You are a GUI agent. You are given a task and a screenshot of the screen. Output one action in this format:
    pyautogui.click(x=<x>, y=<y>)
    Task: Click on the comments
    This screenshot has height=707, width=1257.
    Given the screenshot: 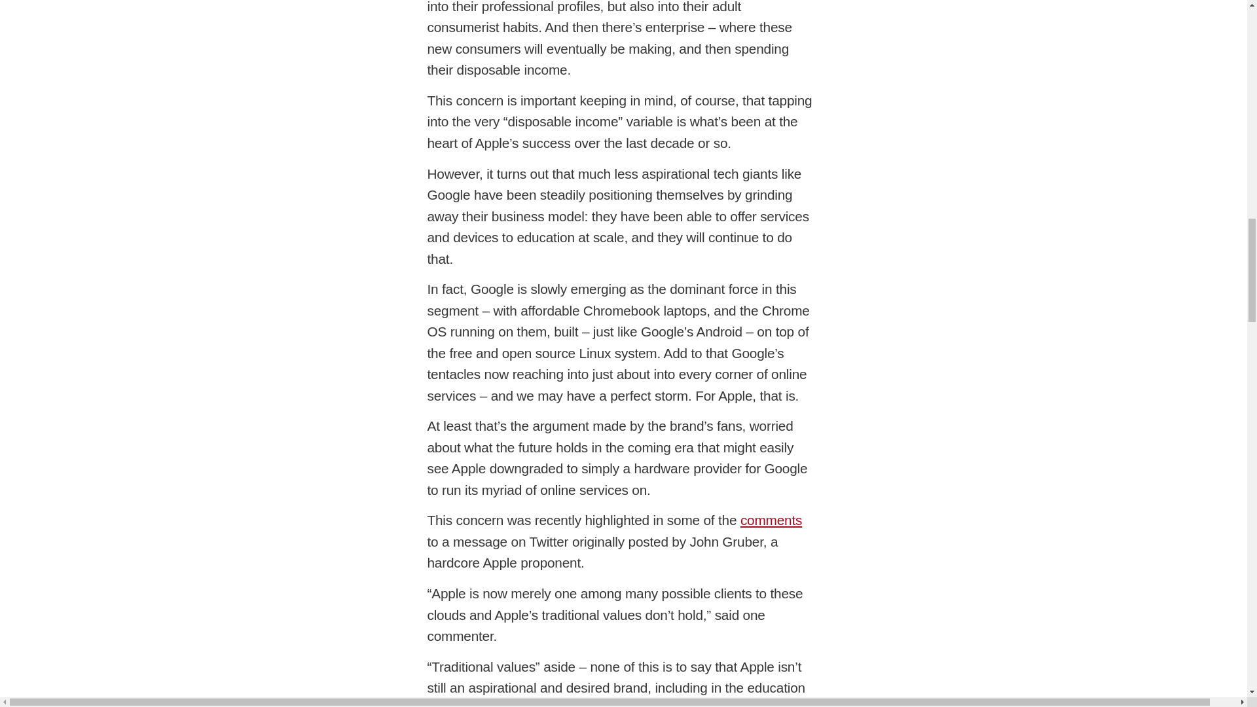 What is the action you would take?
    pyautogui.click(x=771, y=520)
    